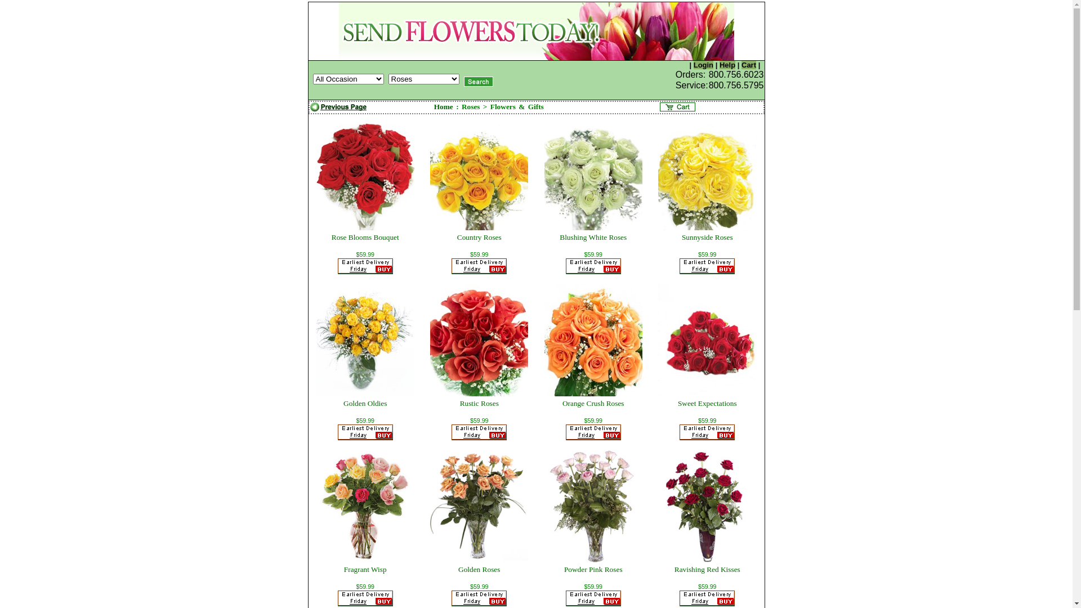 The height and width of the screenshot is (608, 1081). What do you see at coordinates (593, 570) in the screenshot?
I see `Powder Pink Roses` at bounding box center [593, 570].